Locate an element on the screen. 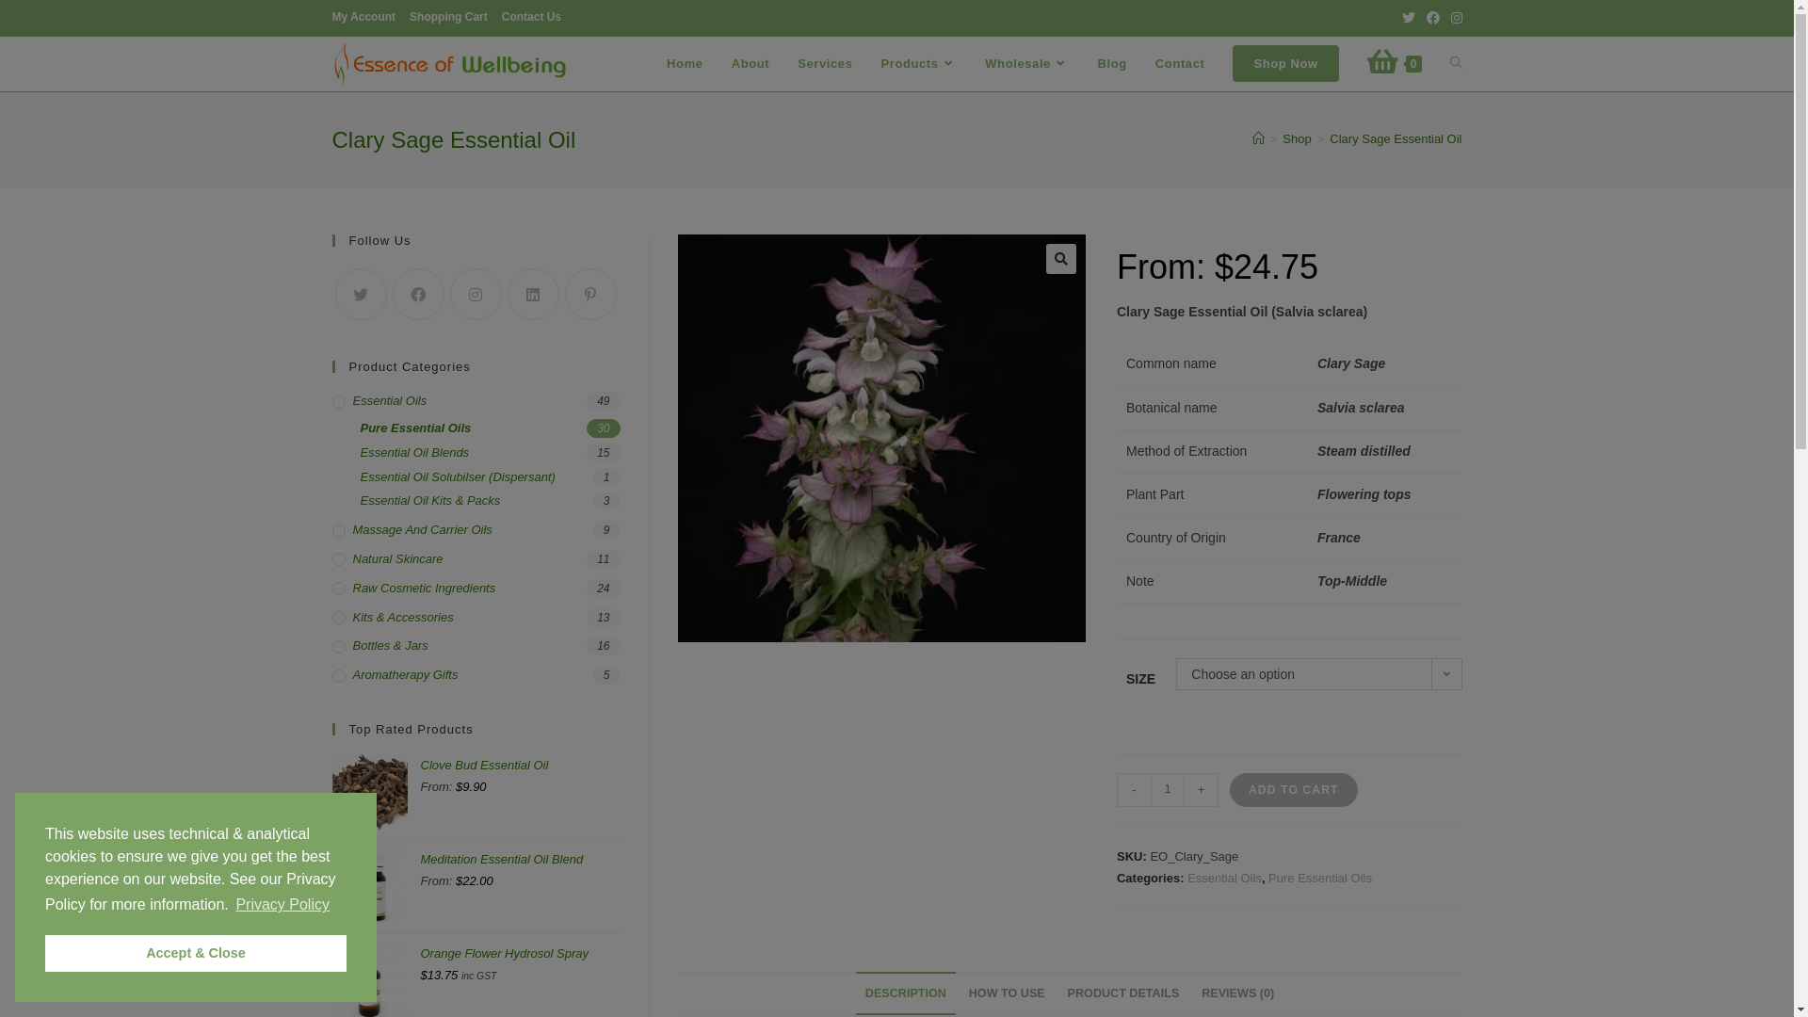 This screenshot has width=1808, height=1017. + is located at coordinates (1202, 790).